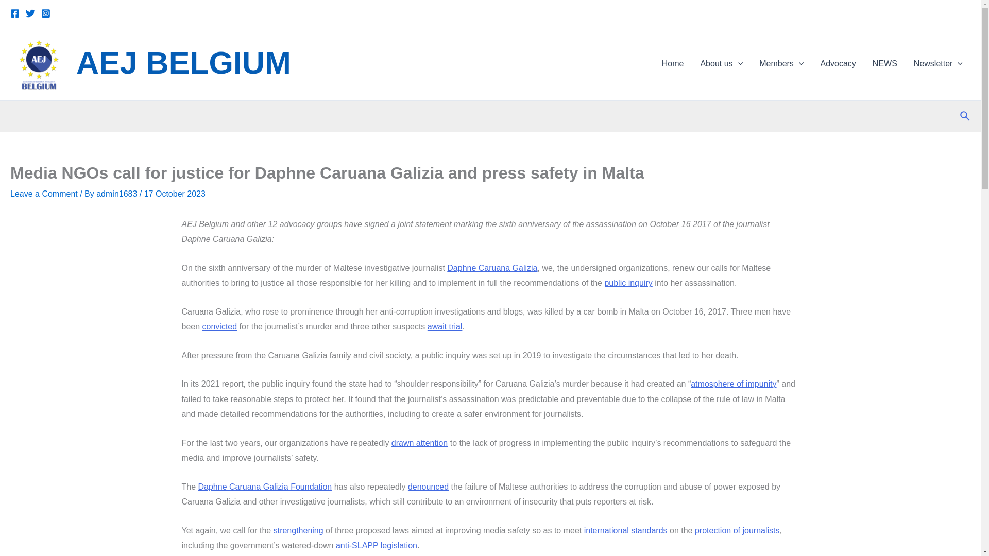  What do you see at coordinates (117, 194) in the screenshot?
I see `admin1683` at bounding box center [117, 194].